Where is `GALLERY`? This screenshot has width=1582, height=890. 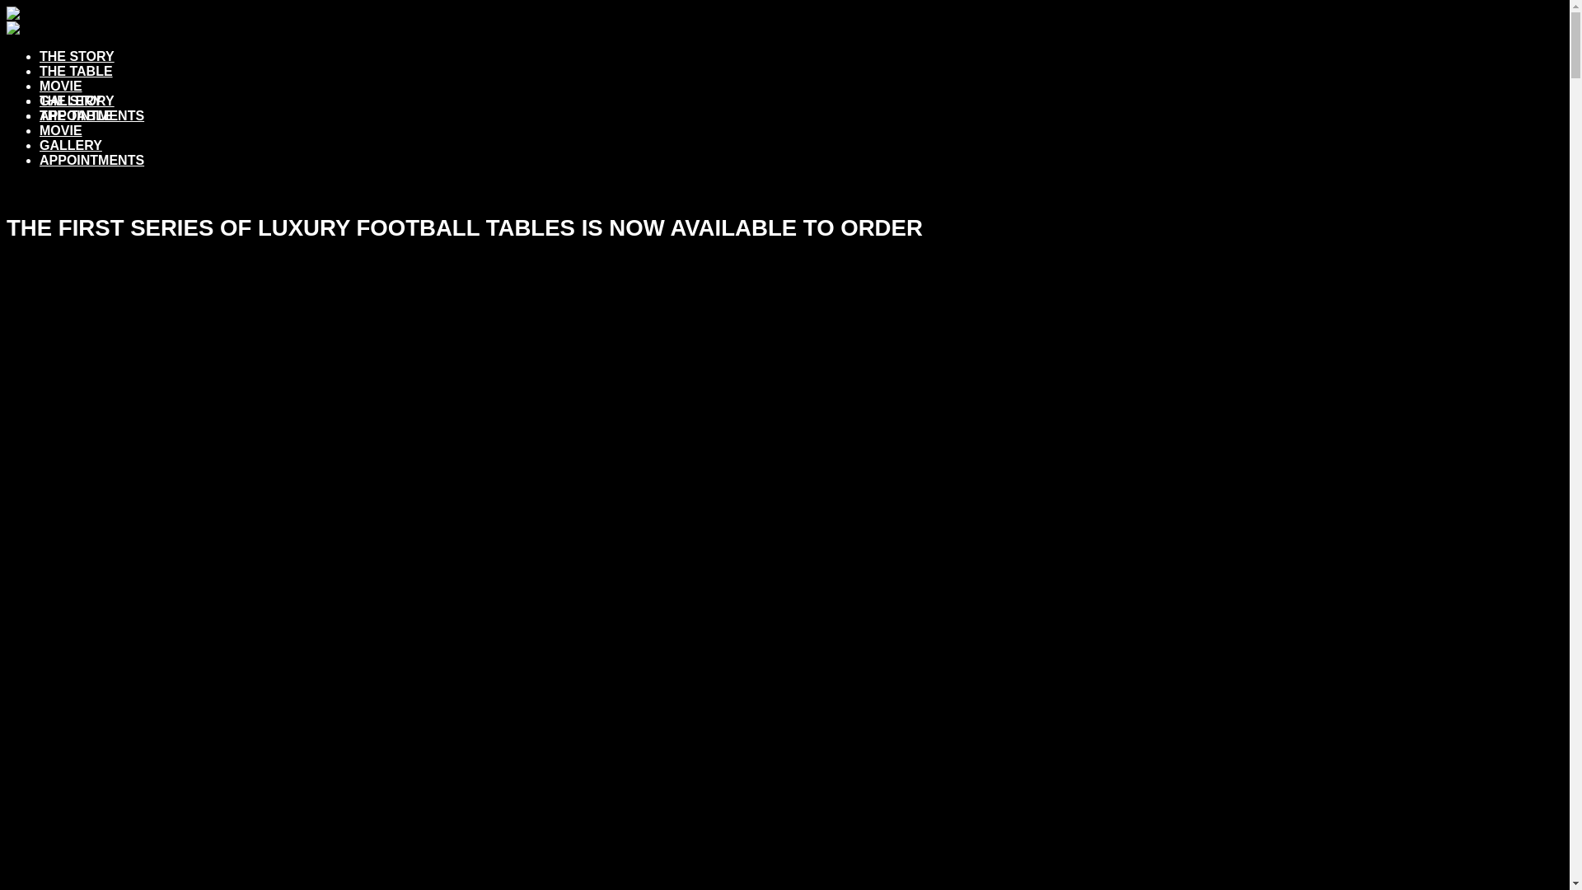 GALLERY is located at coordinates (71, 145).